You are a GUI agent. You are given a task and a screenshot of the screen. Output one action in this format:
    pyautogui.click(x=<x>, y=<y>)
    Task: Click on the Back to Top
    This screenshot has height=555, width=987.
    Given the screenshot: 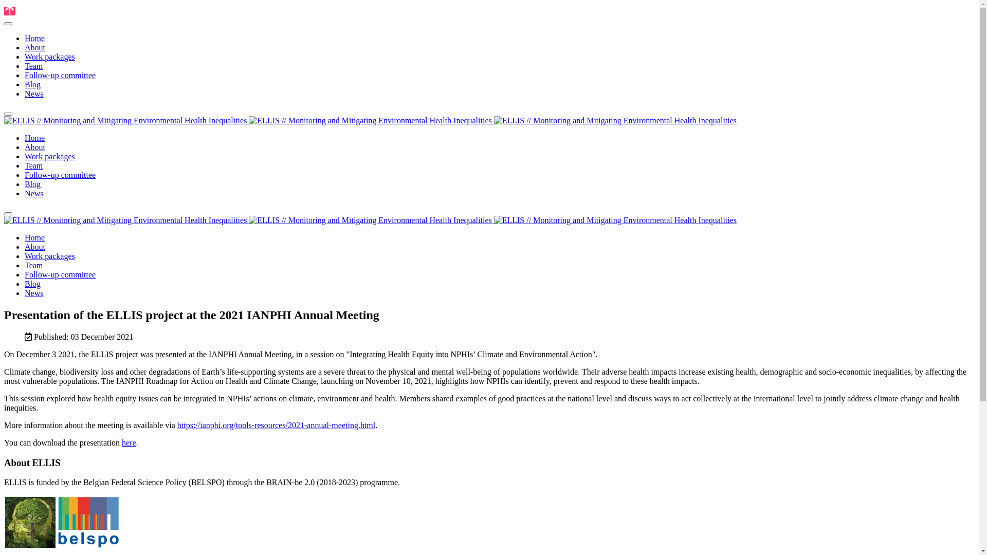 What is the action you would take?
    pyautogui.click(x=10, y=11)
    